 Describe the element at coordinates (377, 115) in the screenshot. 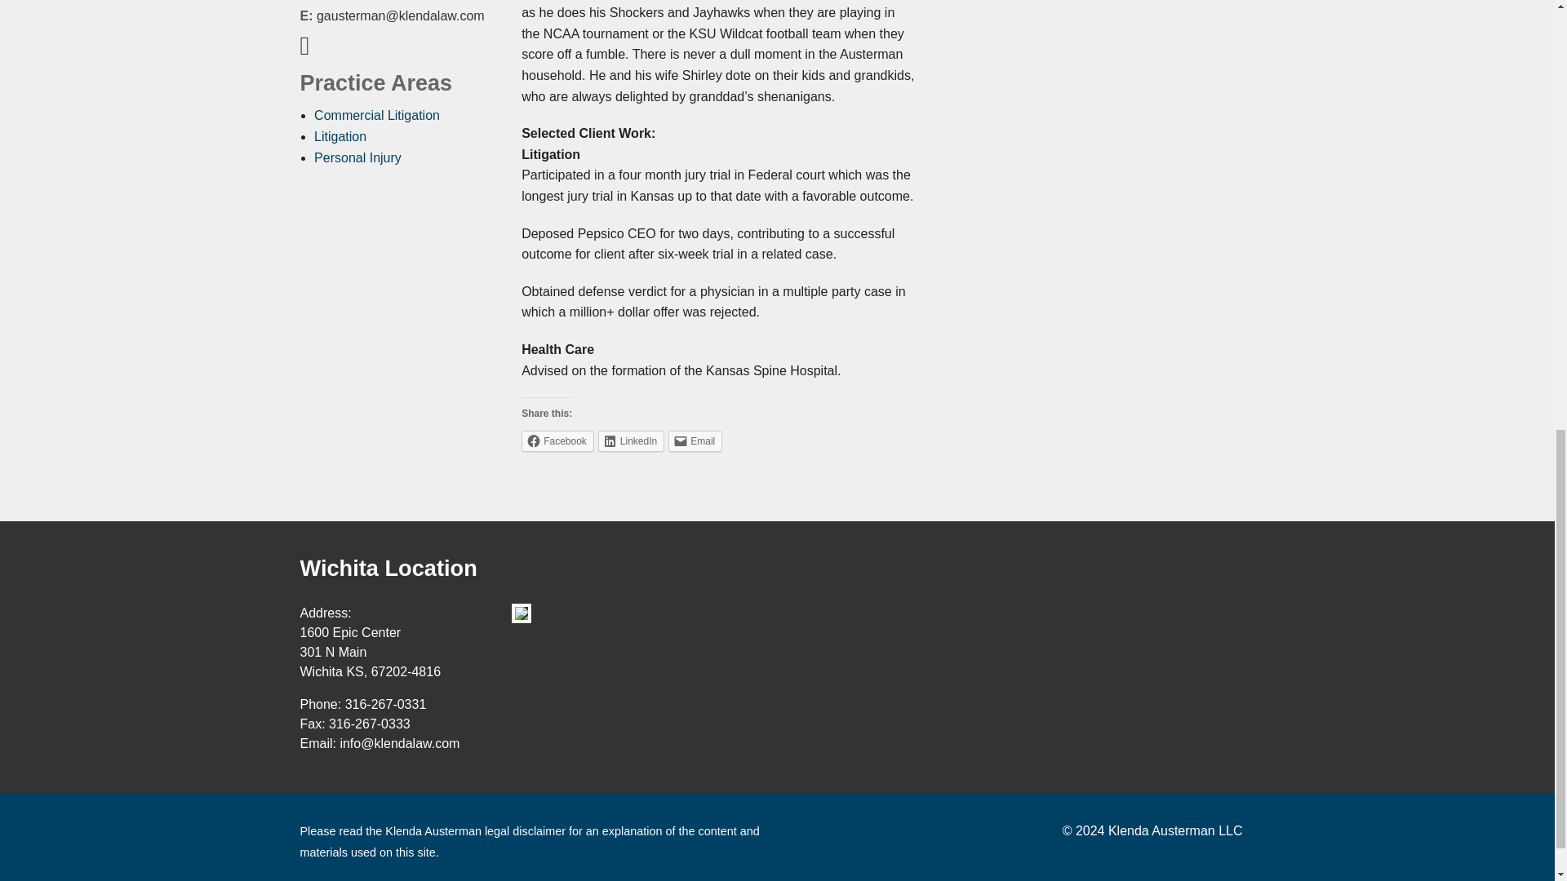

I see `Commercial Litigation` at that location.